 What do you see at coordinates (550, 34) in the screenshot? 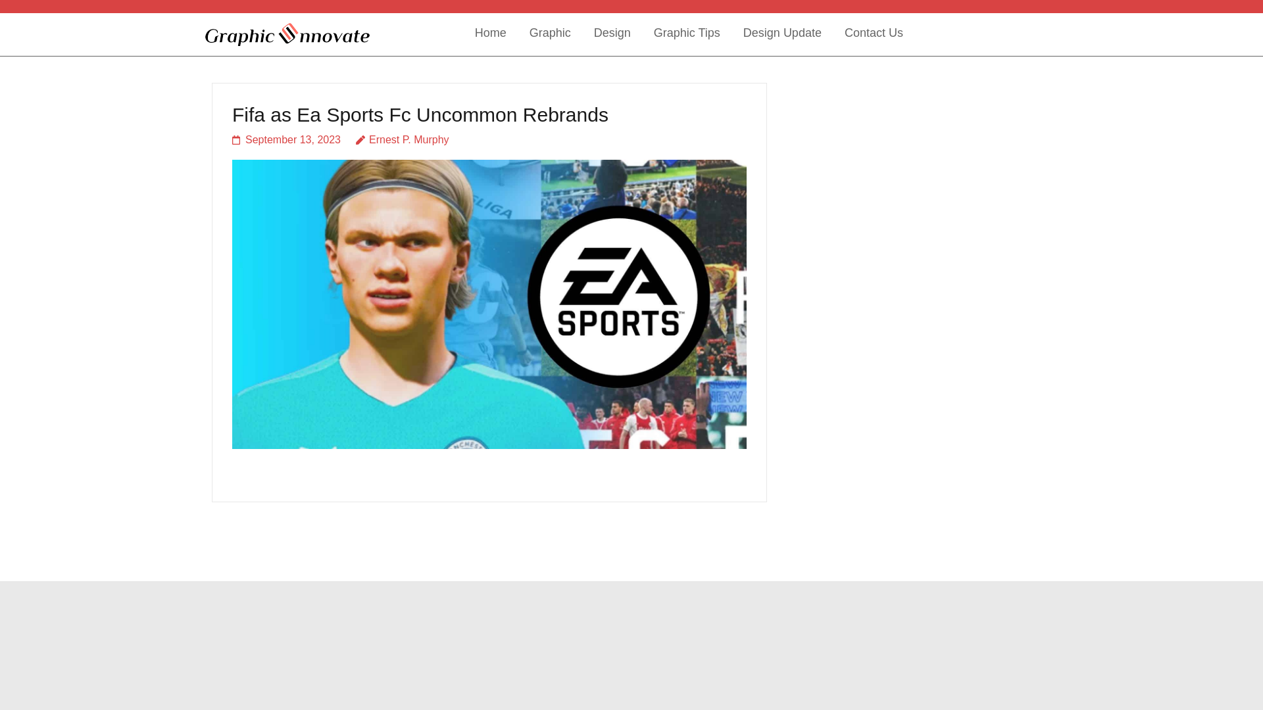
I see `Graphic` at bounding box center [550, 34].